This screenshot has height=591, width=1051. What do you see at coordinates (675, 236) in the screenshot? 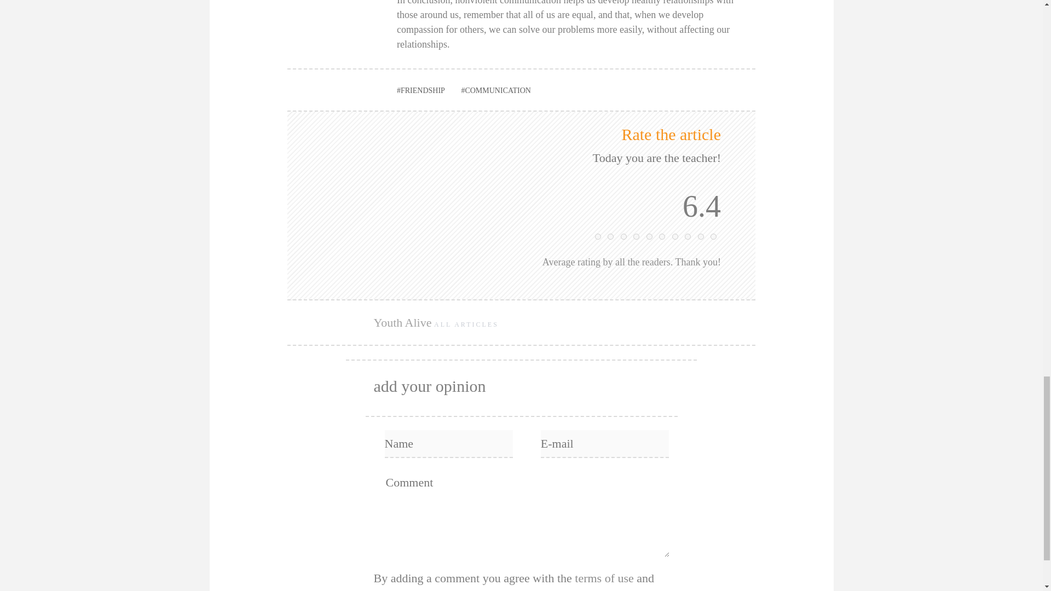
I see `7` at bounding box center [675, 236].